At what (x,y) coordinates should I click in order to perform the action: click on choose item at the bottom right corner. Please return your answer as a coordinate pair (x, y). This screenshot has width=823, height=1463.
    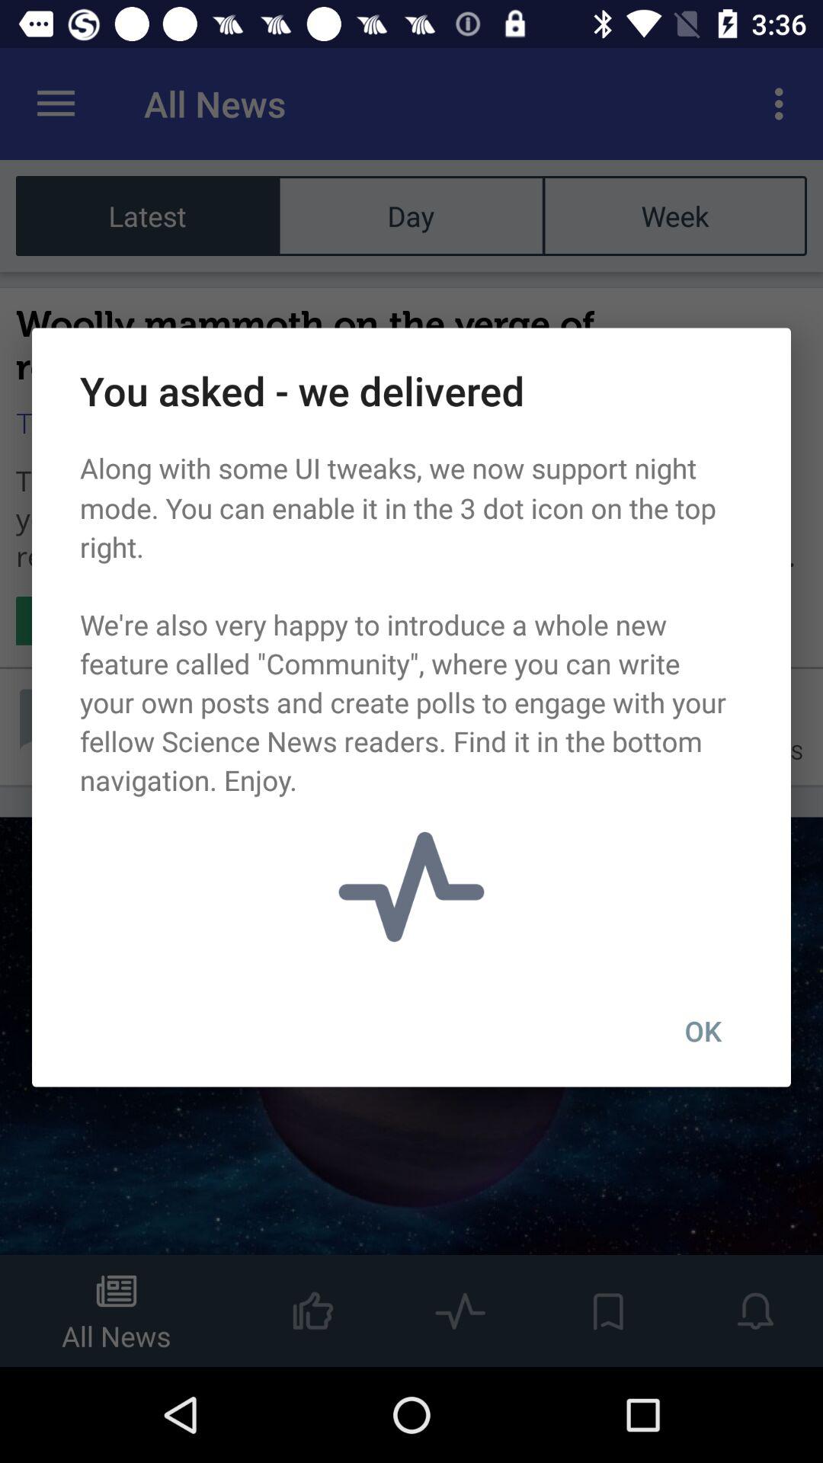
    Looking at the image, I should click on (703, 1031).